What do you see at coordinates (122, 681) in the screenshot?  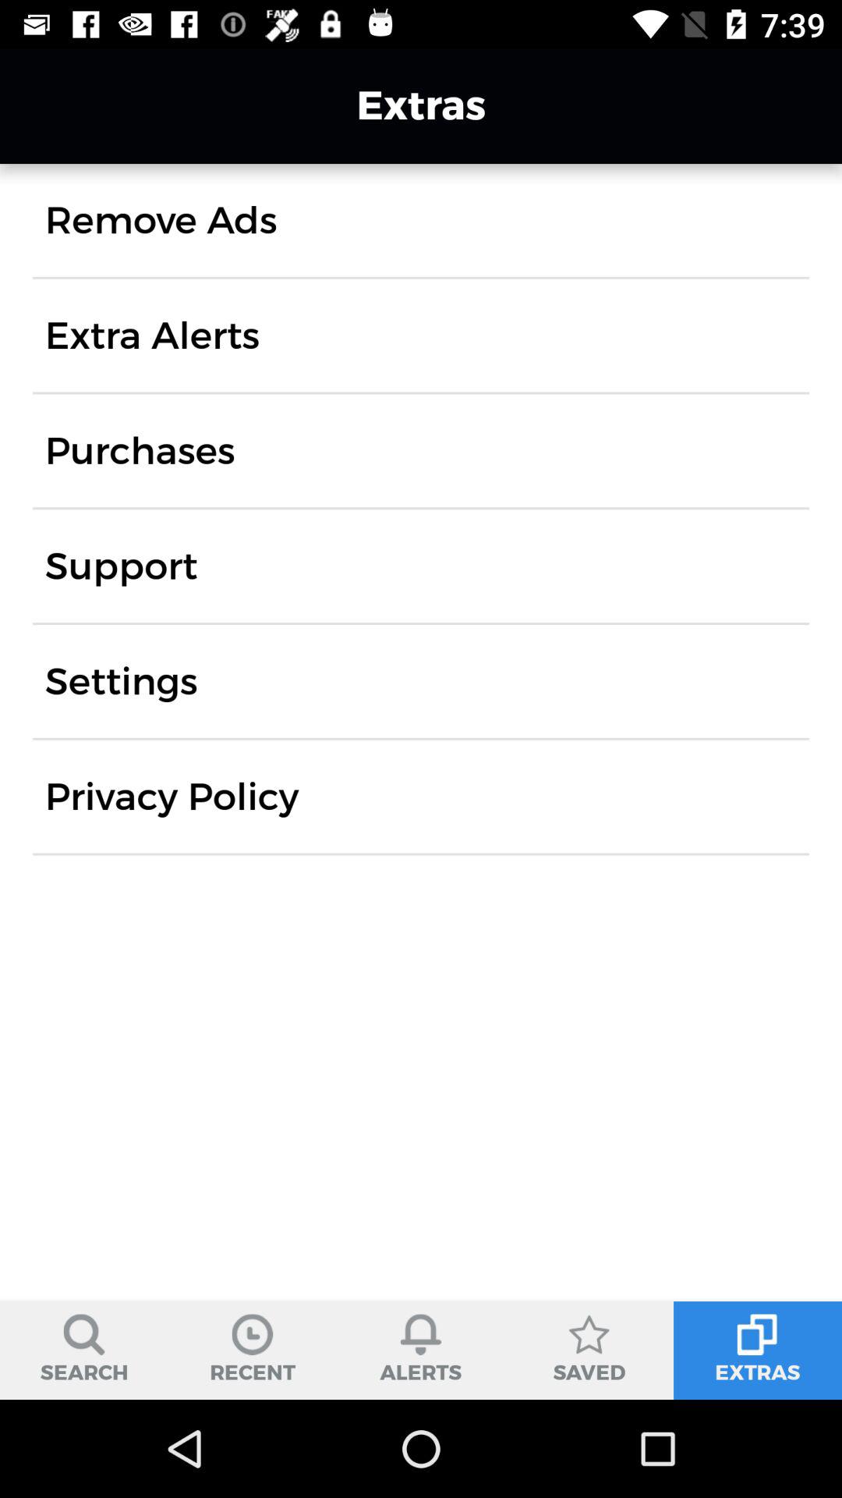 I see `click the icon below support icon` at bounding box center [122, 681].